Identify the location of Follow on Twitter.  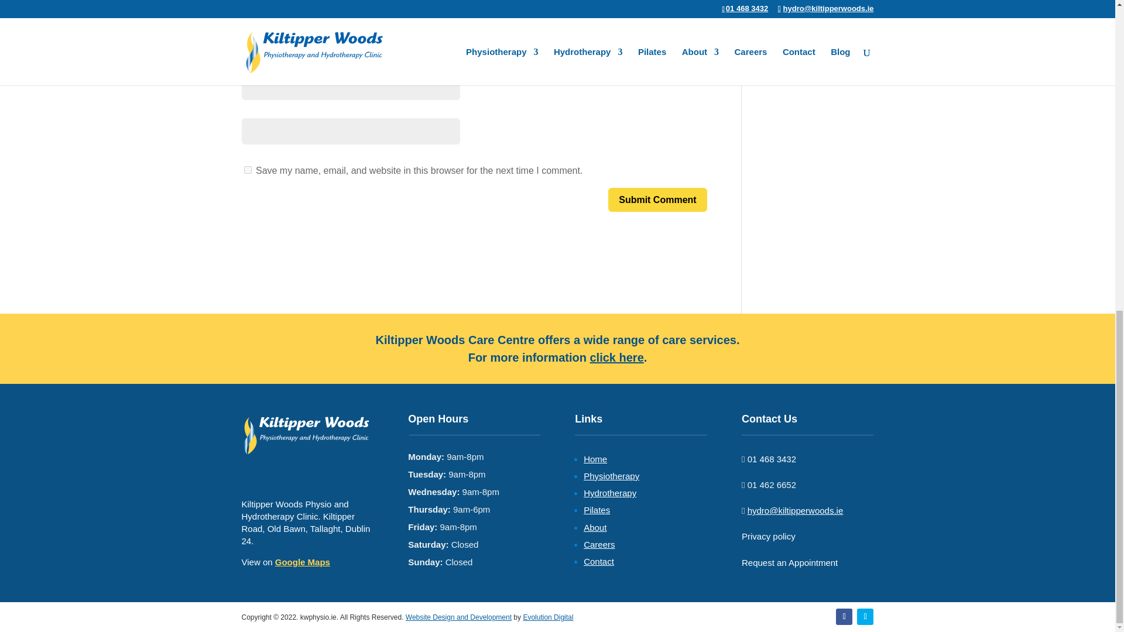
(865, 617).